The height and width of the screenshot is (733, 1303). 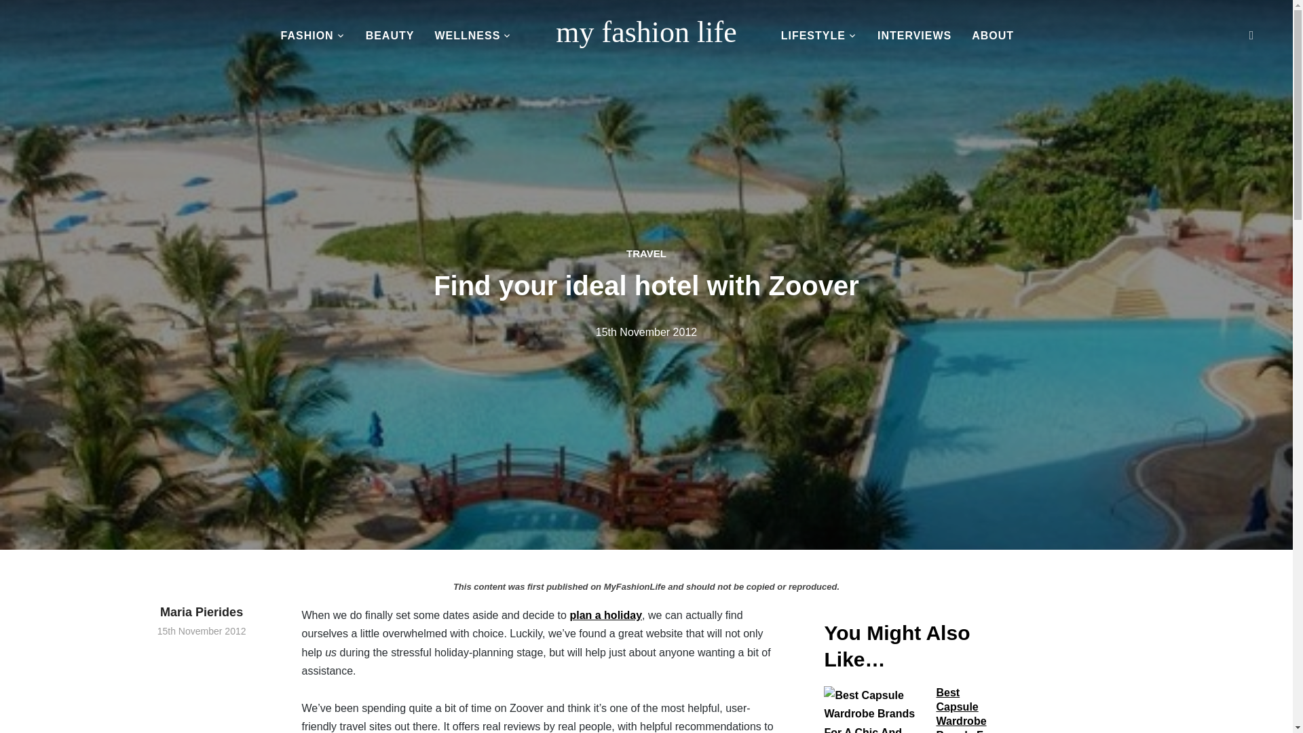 What do you see at coordinates (472, 37) in the screenshot?
I see `WELLNESS` at bounding box center [472, 37].